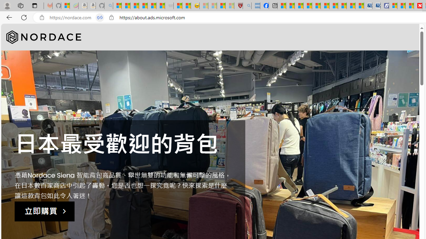 The width and height of the screenshot is (426, 239). I want to click on Robert H. Shmerling, MD - Harvard Health, so click(238, 6).